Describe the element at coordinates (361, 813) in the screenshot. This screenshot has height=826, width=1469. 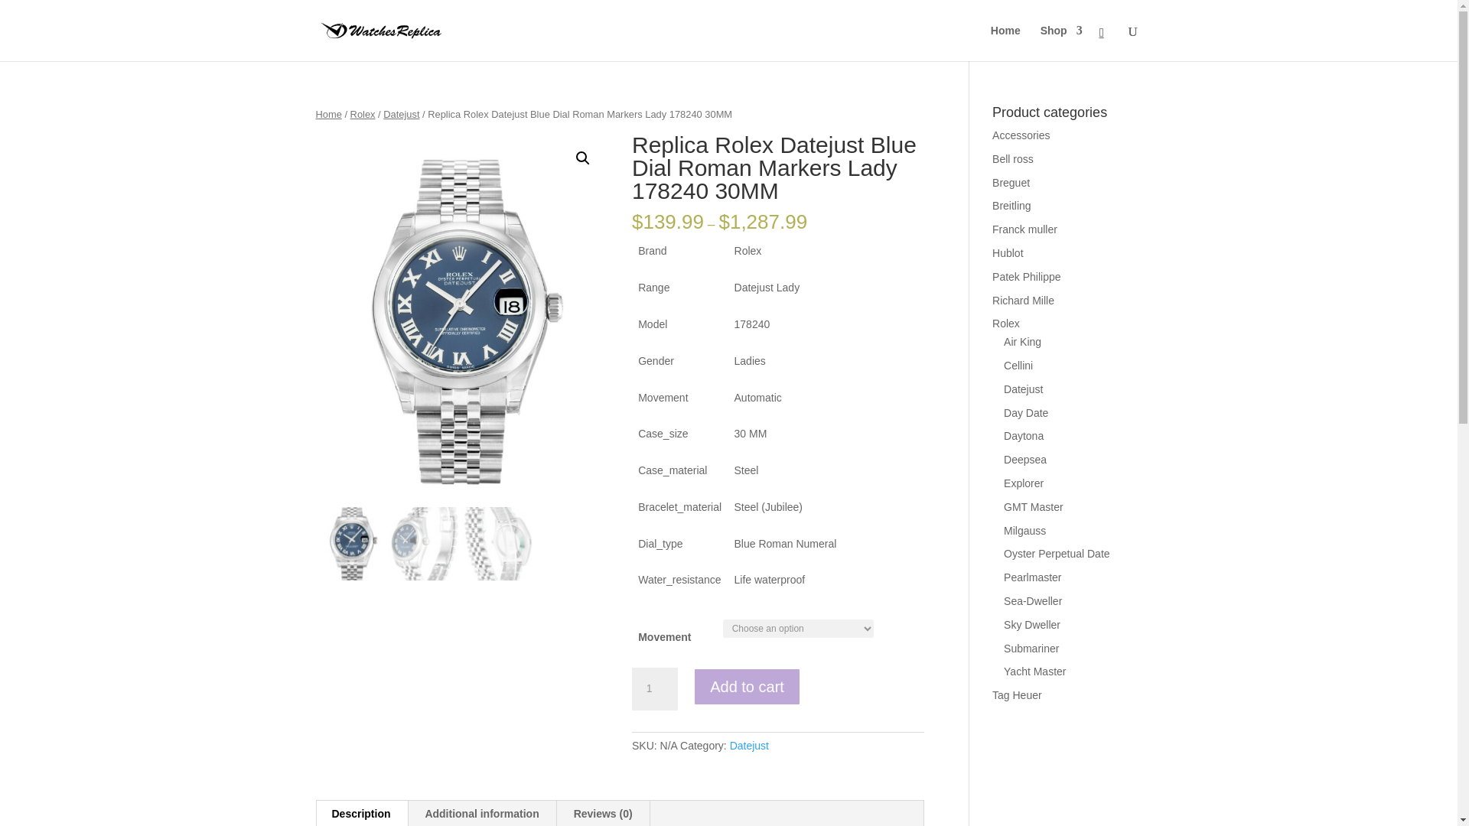
I see `Description` at that location.